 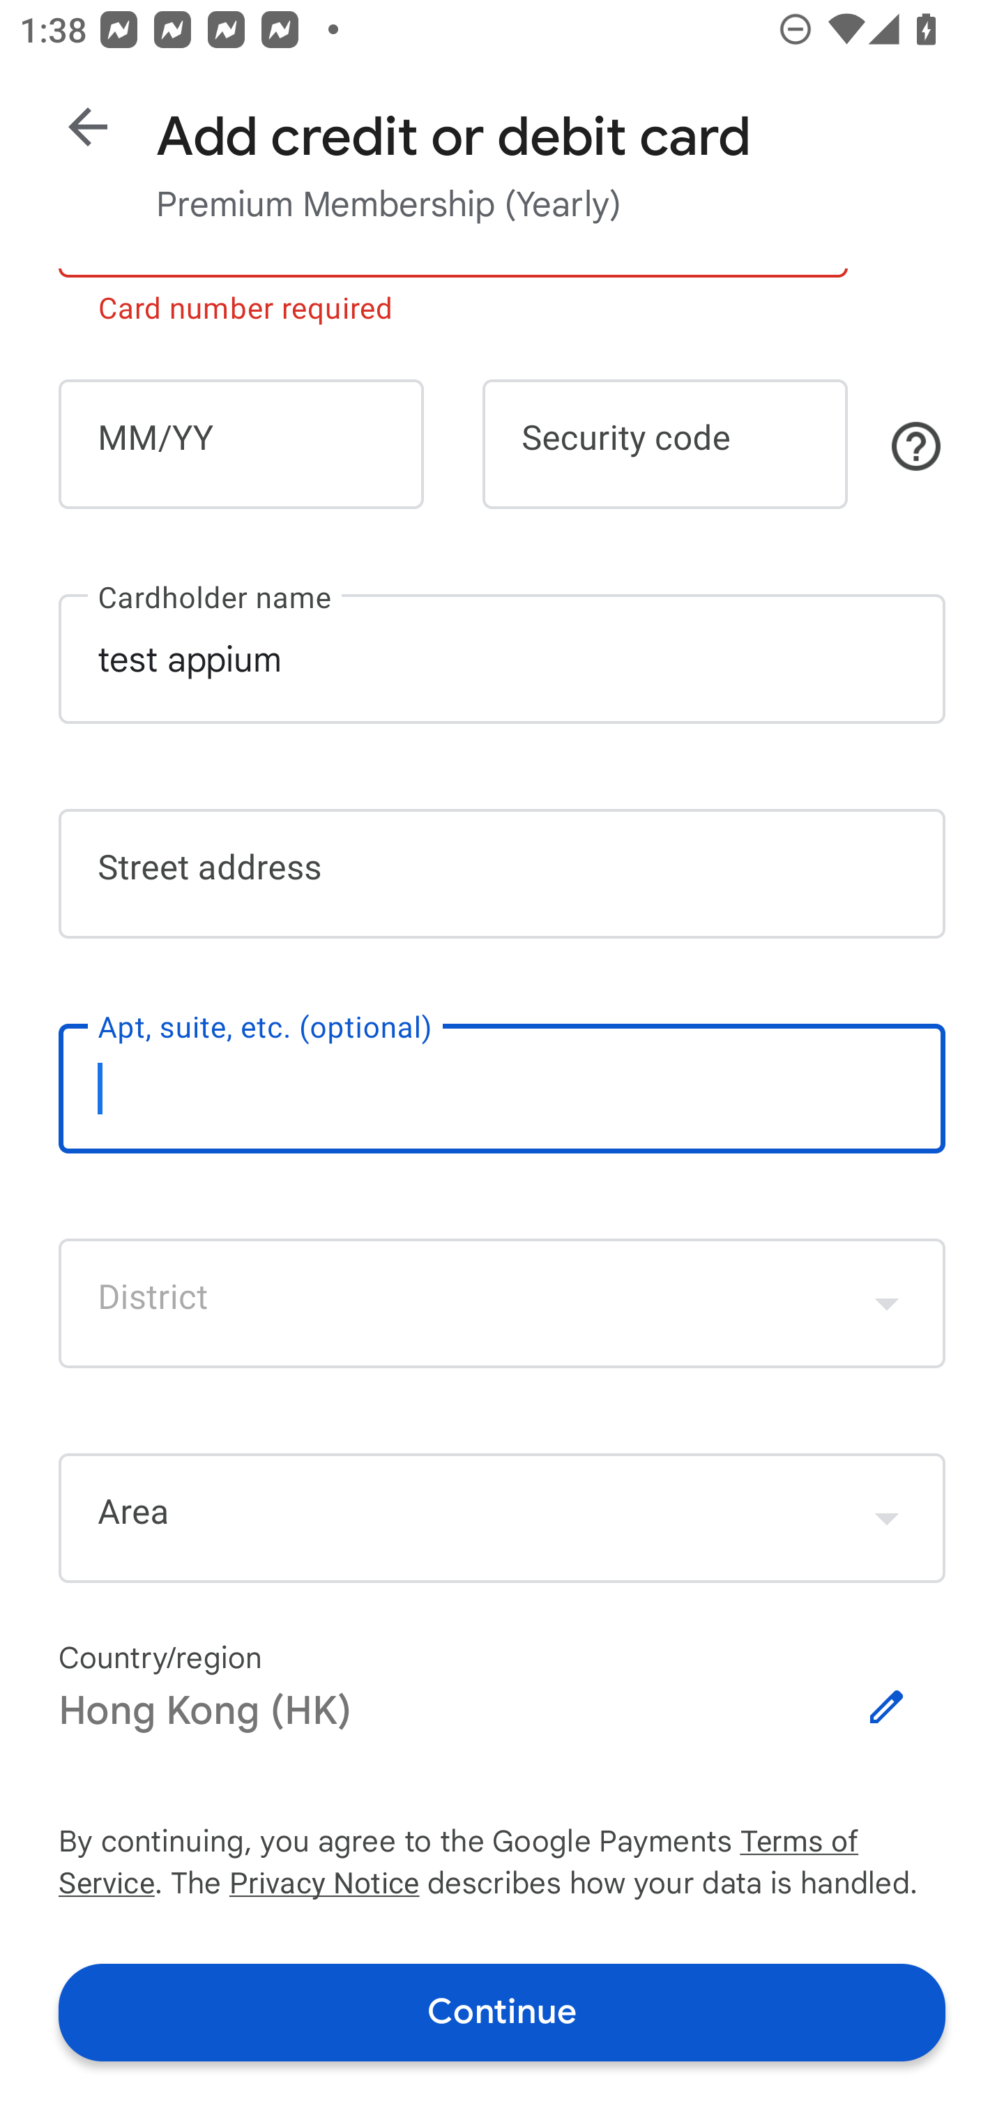 I want to click on Security code help, so click(x=916, y=446).